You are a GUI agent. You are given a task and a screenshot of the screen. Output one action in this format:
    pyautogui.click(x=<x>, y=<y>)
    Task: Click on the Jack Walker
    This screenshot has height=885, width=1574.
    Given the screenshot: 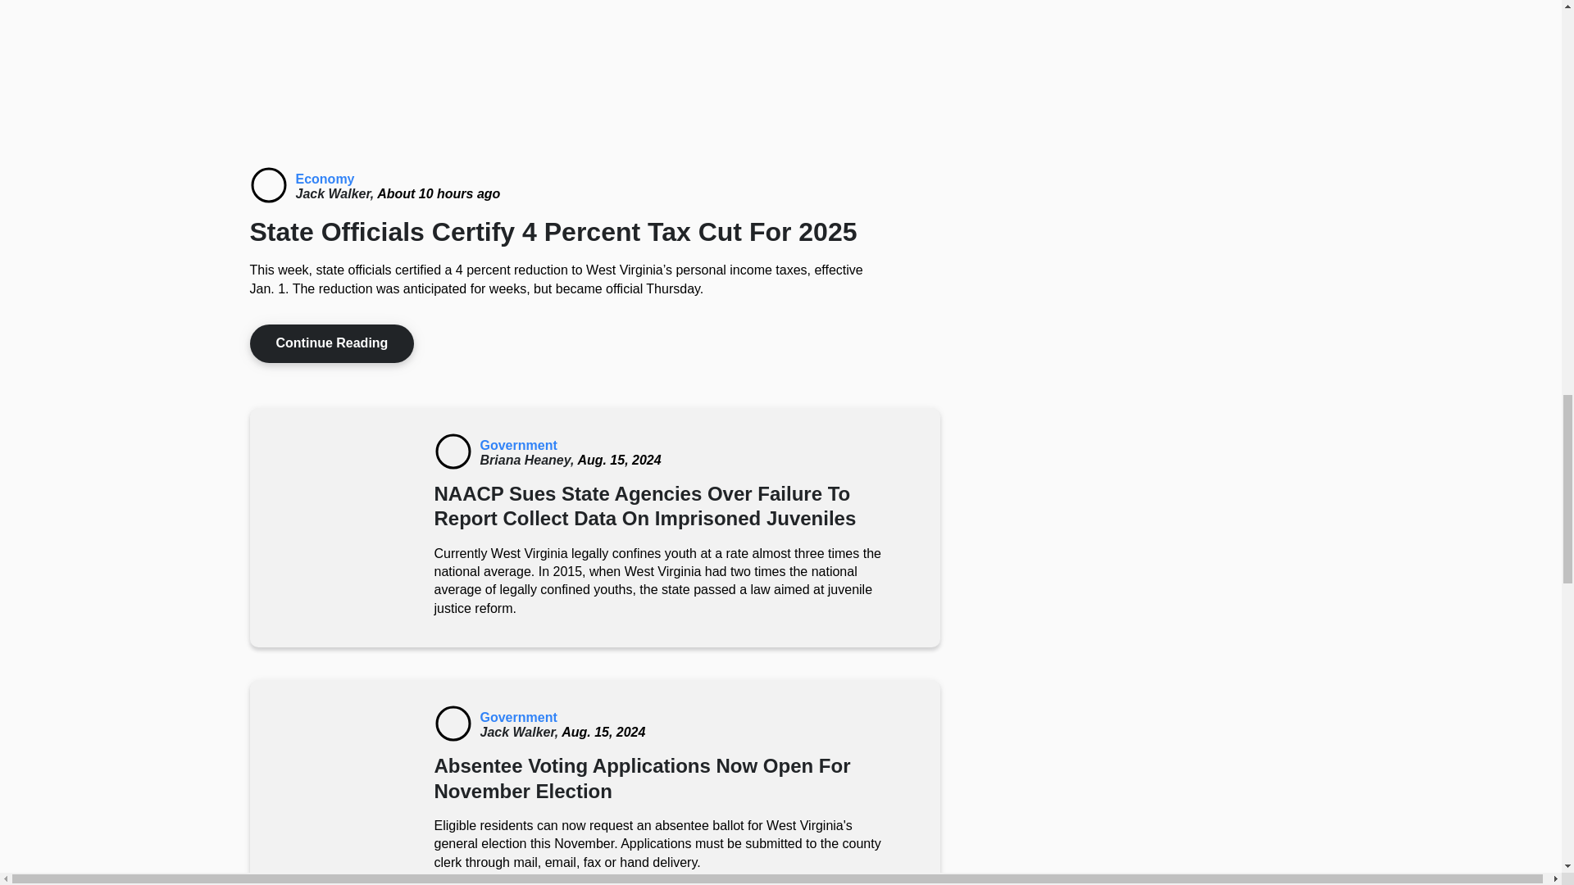 What is the action you would take?
    pyautogui.click(x=336, y=193)
    